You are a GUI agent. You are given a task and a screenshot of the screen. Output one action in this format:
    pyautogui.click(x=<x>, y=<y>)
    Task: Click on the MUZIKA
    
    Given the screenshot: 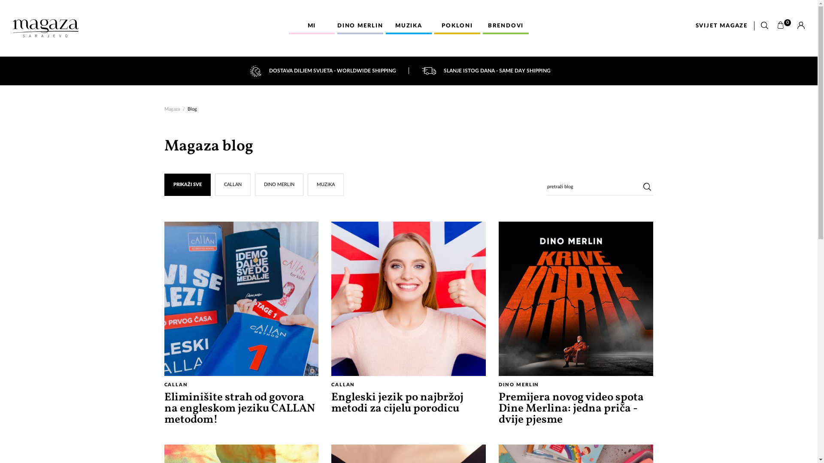 What is the action you would take?
    pyautogui.click(x=409, y=27)
    